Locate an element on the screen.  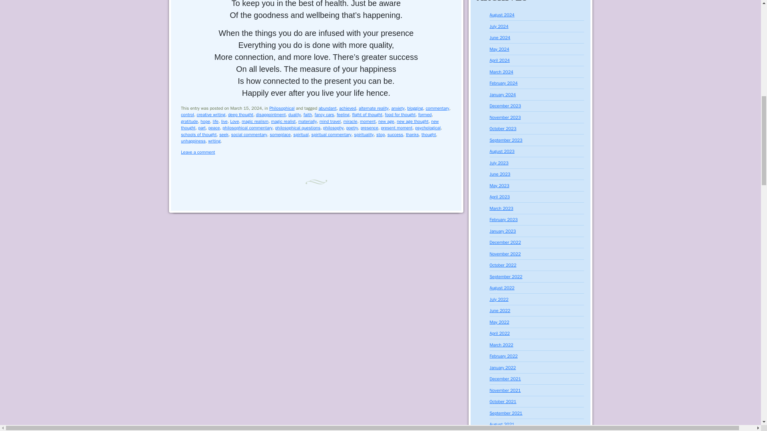
live is located at coordinates (225, 121).